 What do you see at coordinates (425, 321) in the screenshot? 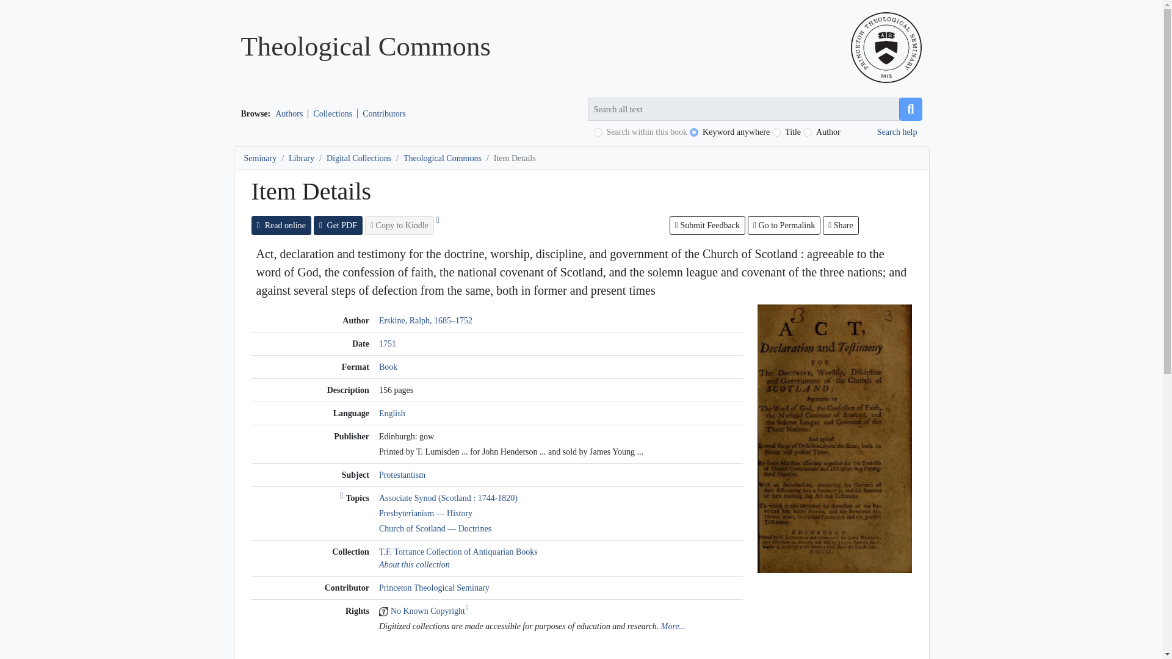
I see `View all items by this author` at bounding box center [425, 321].